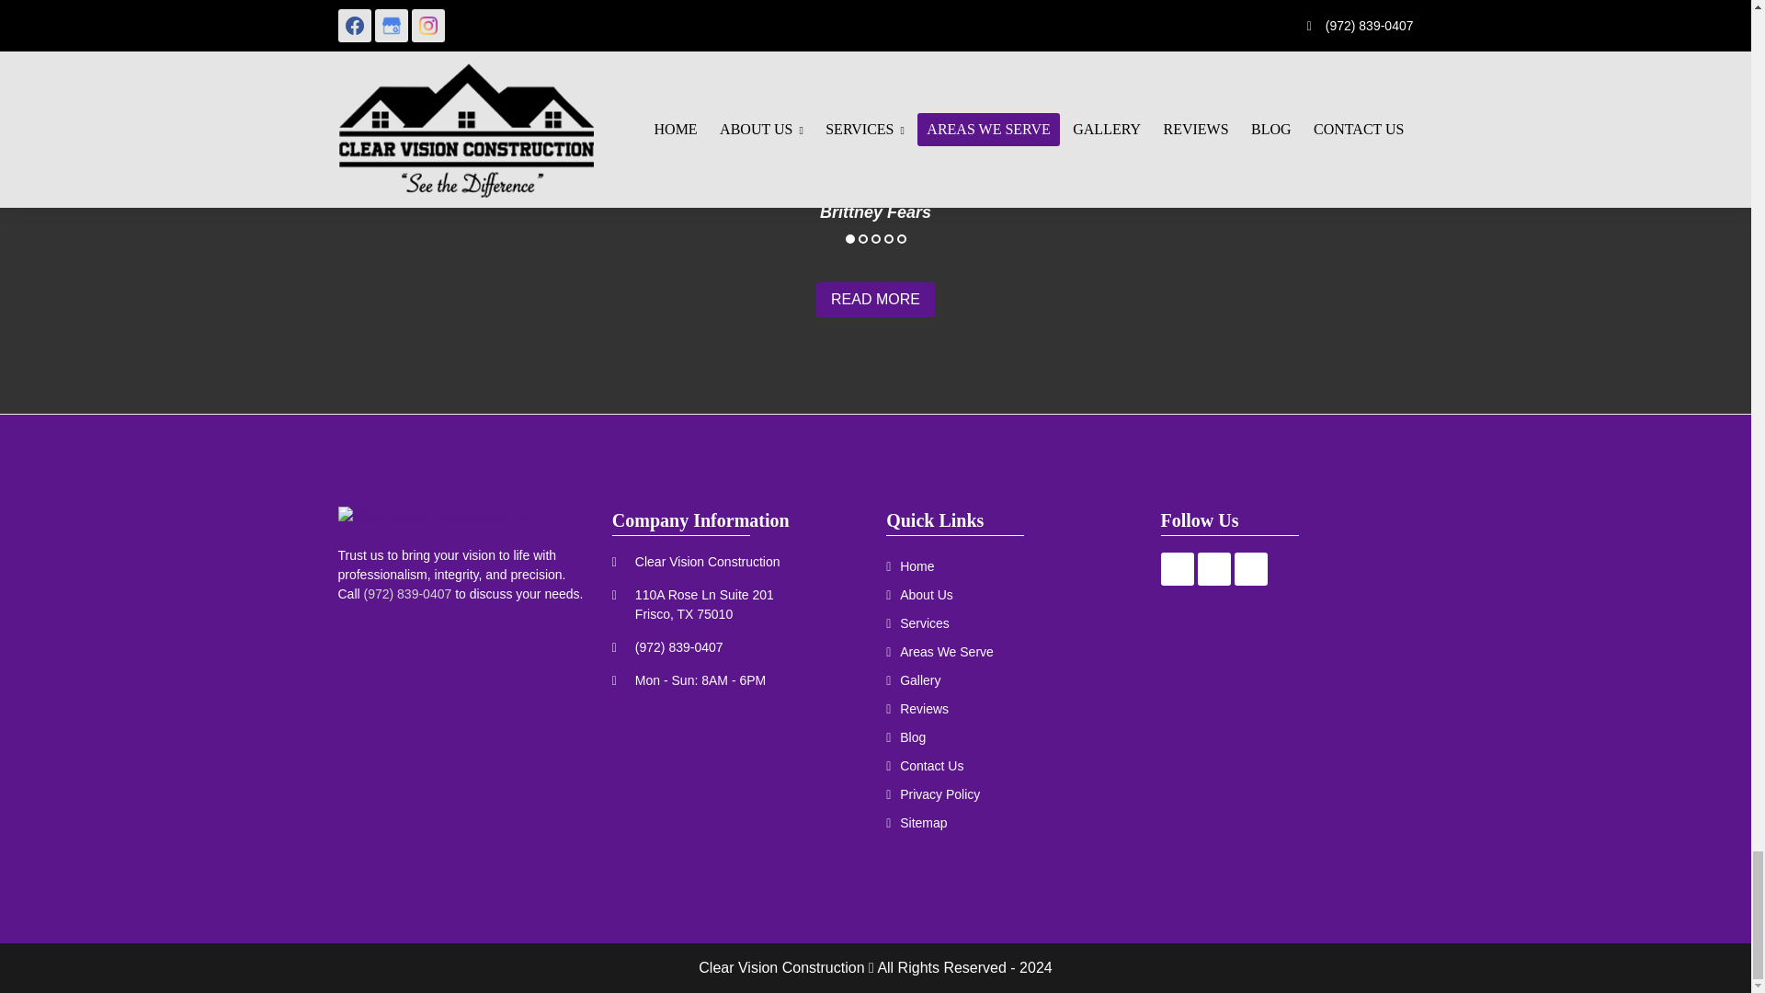 This screenshot has width=1765, height=993. Describe the element at coordinates (1213, 568) in the screenshot. I see `Google Business Profile` at that location.